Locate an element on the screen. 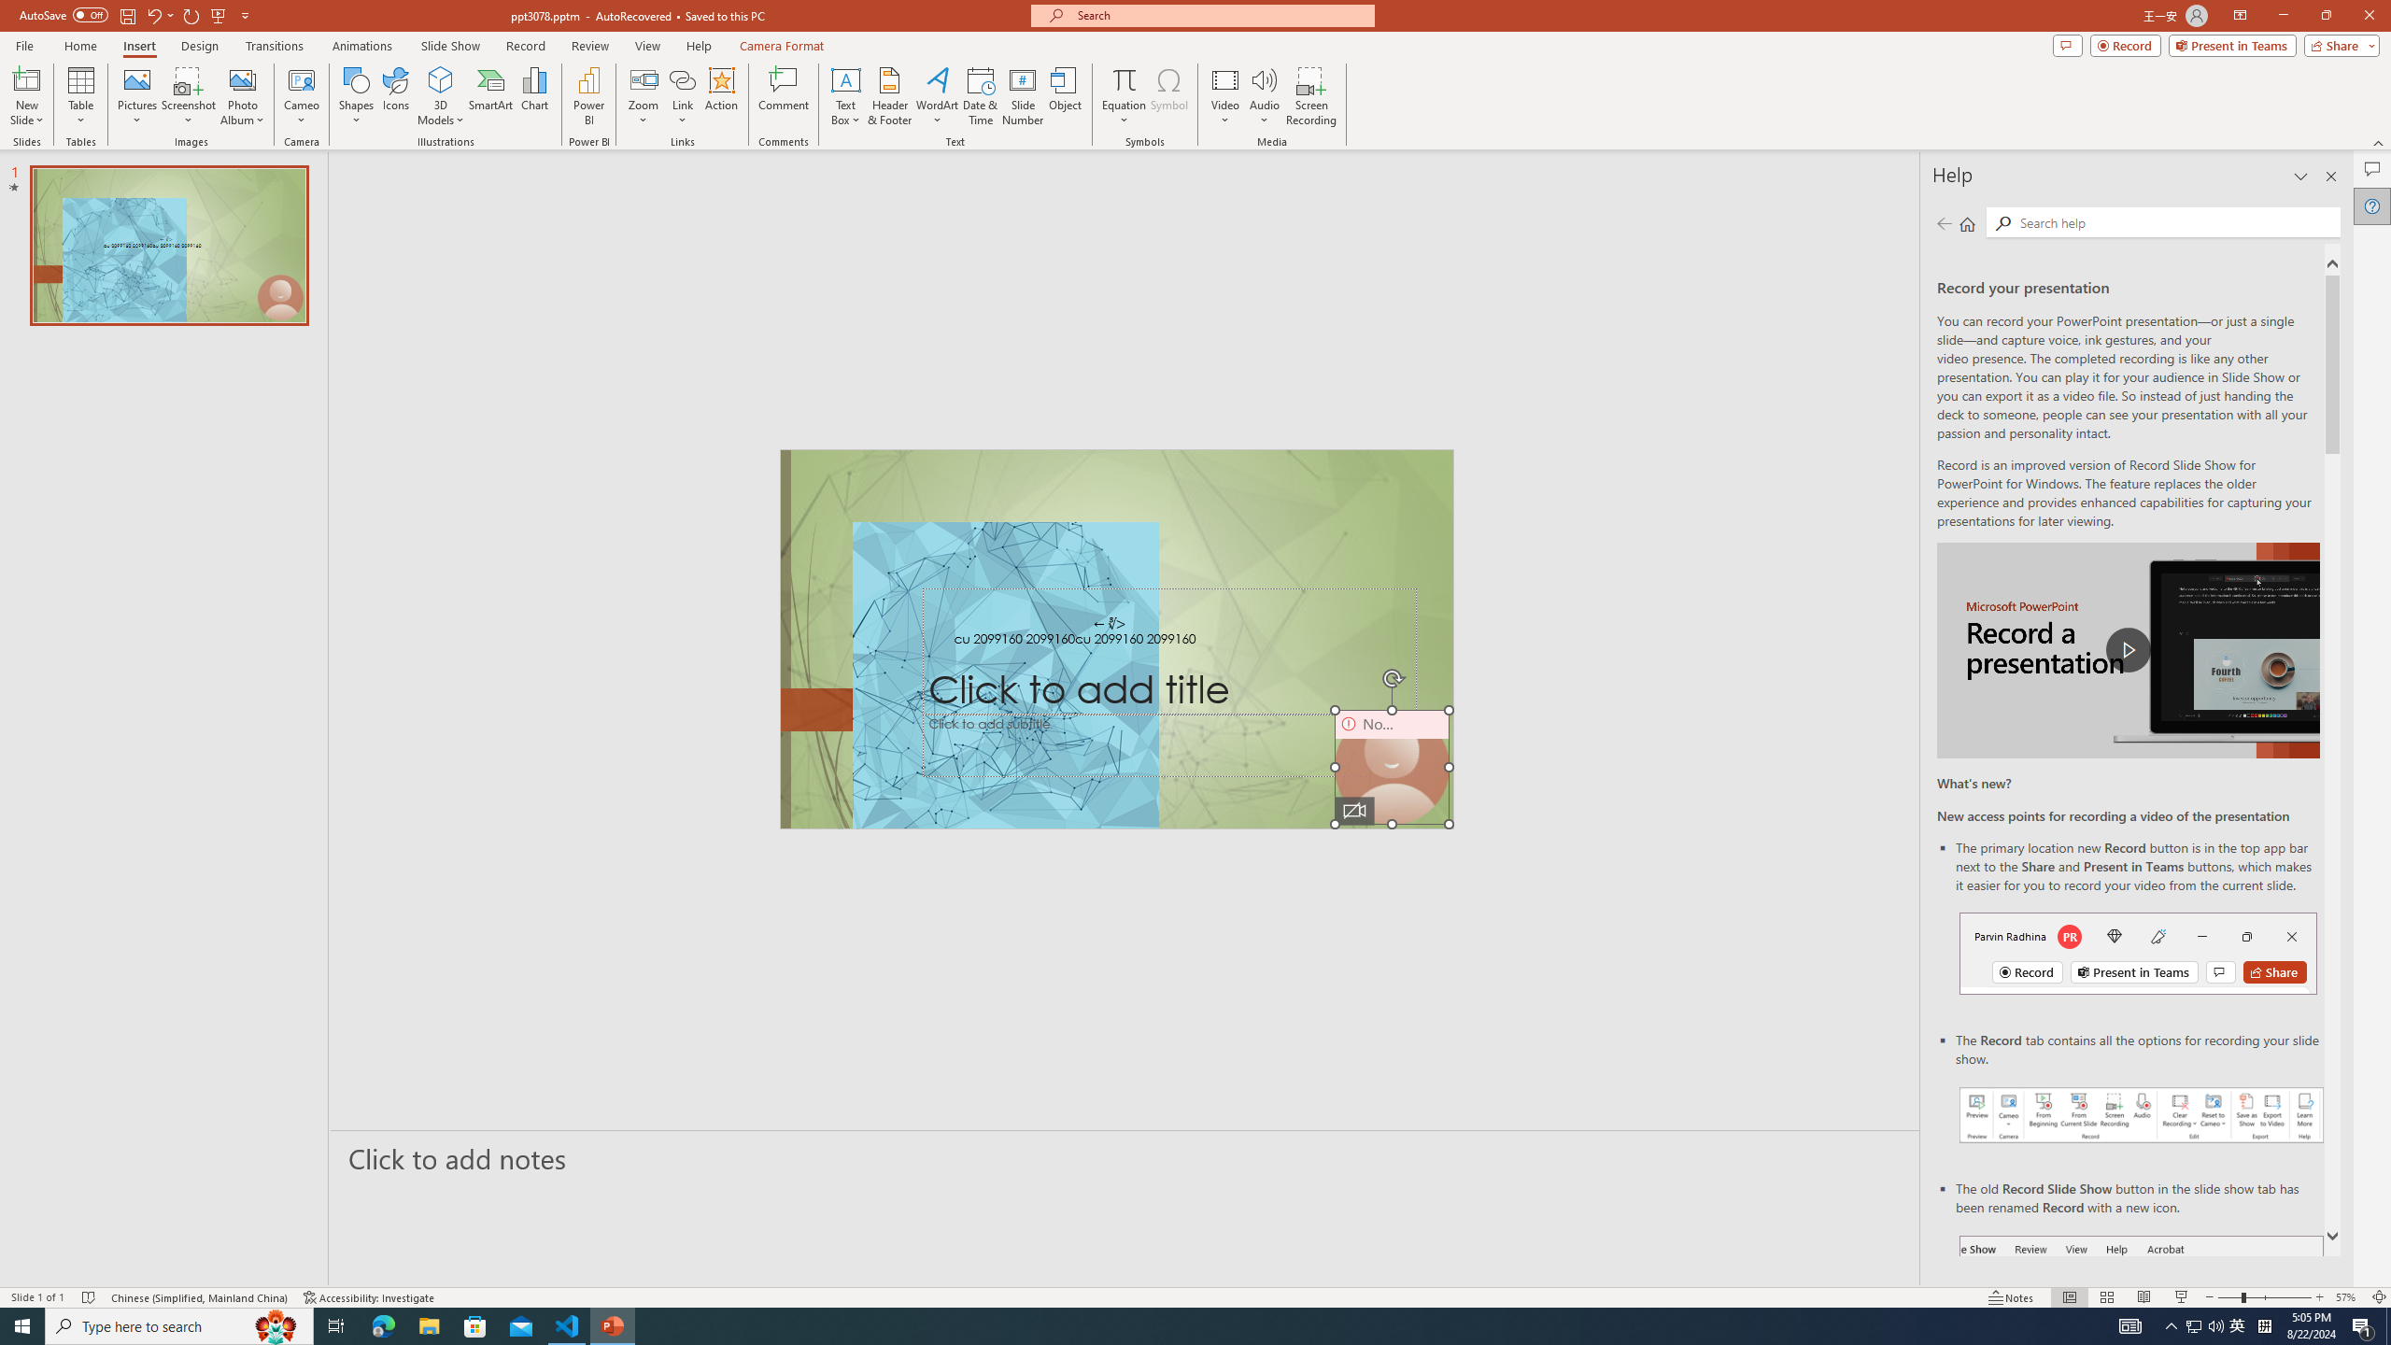  WordArt is located at coordinates (937, 96).